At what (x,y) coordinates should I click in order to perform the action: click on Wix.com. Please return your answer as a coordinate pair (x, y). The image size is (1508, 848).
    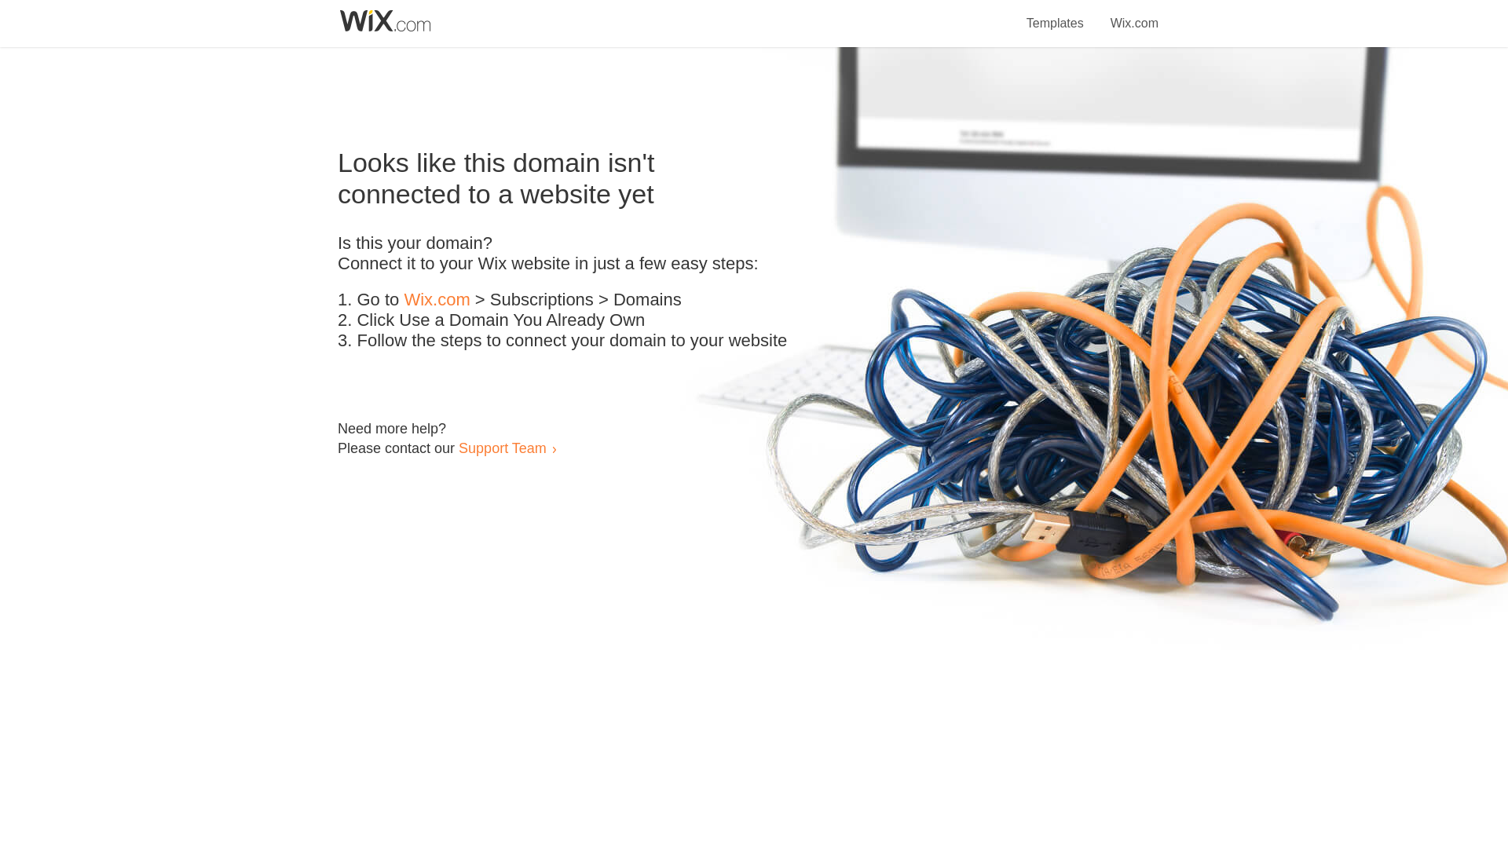
    Looking at the image, I should click on (1134, 14).